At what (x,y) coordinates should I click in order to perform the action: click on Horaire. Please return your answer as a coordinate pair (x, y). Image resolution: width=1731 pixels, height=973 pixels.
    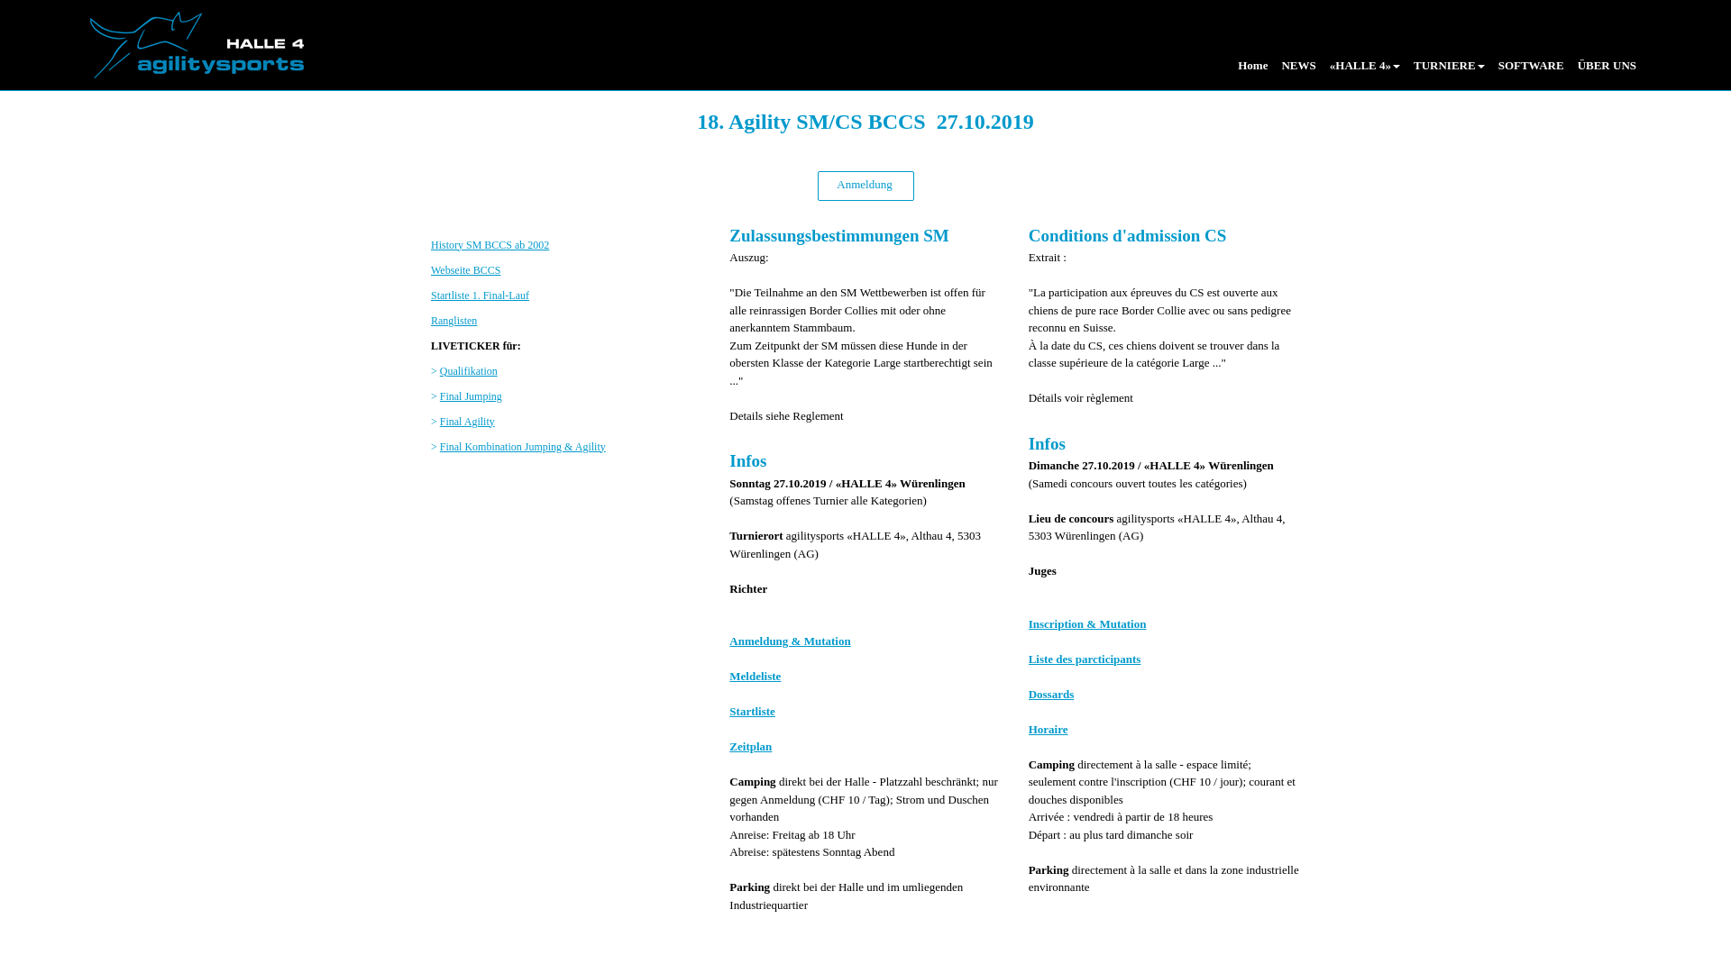
    Looking at the image, I should click on (1049, 730).